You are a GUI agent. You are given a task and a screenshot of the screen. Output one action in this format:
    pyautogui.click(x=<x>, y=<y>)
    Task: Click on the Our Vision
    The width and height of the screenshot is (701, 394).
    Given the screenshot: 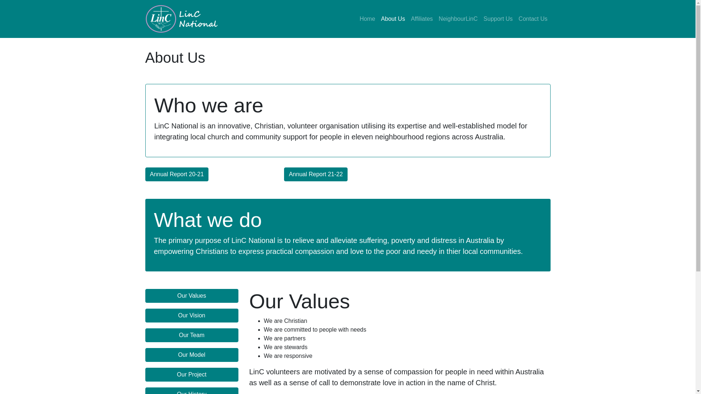 What is the action you would take?
    pyautogui.click(x=192, y=316)
    